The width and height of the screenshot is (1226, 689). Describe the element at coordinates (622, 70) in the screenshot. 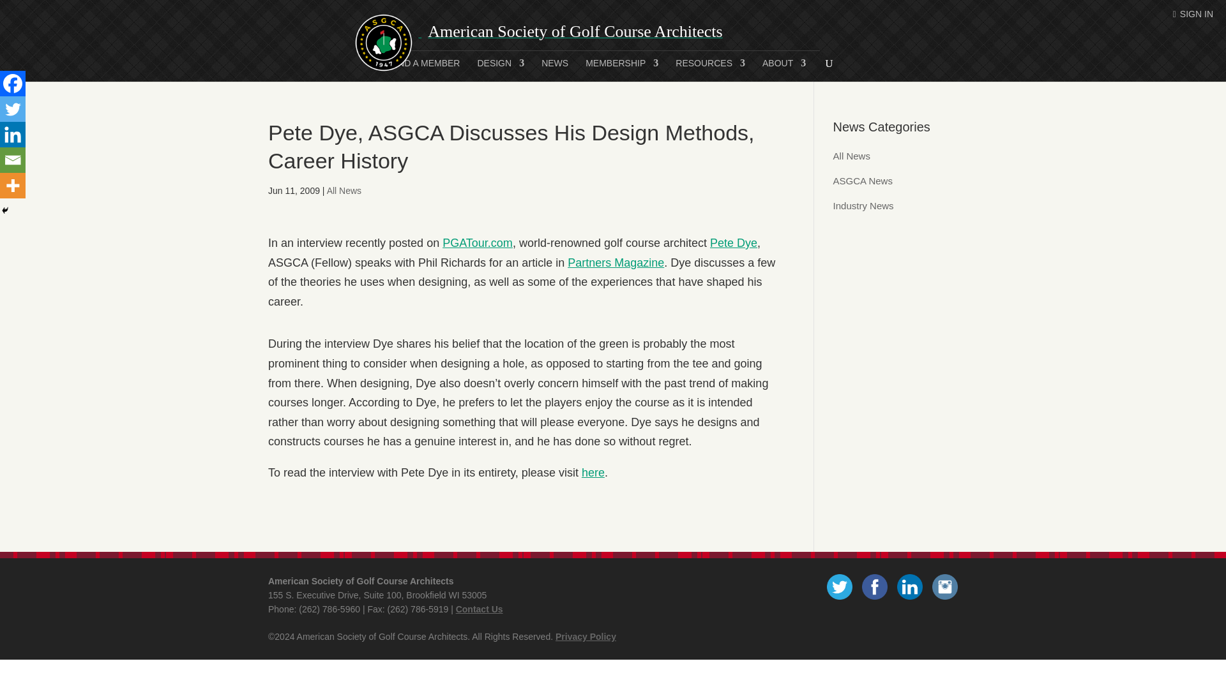

I see `MEMBERSHIP` at that location.